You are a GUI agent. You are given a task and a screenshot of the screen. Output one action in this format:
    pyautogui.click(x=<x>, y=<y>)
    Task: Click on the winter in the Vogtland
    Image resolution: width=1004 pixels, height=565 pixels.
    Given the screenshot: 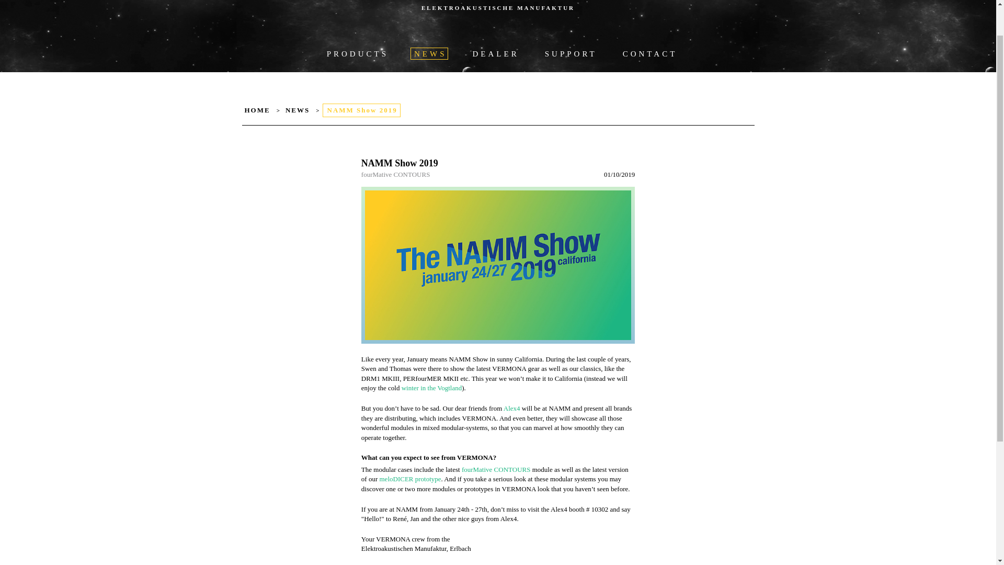 What is the action you would take?
    pyautogui.click(x=432, y=388)
    